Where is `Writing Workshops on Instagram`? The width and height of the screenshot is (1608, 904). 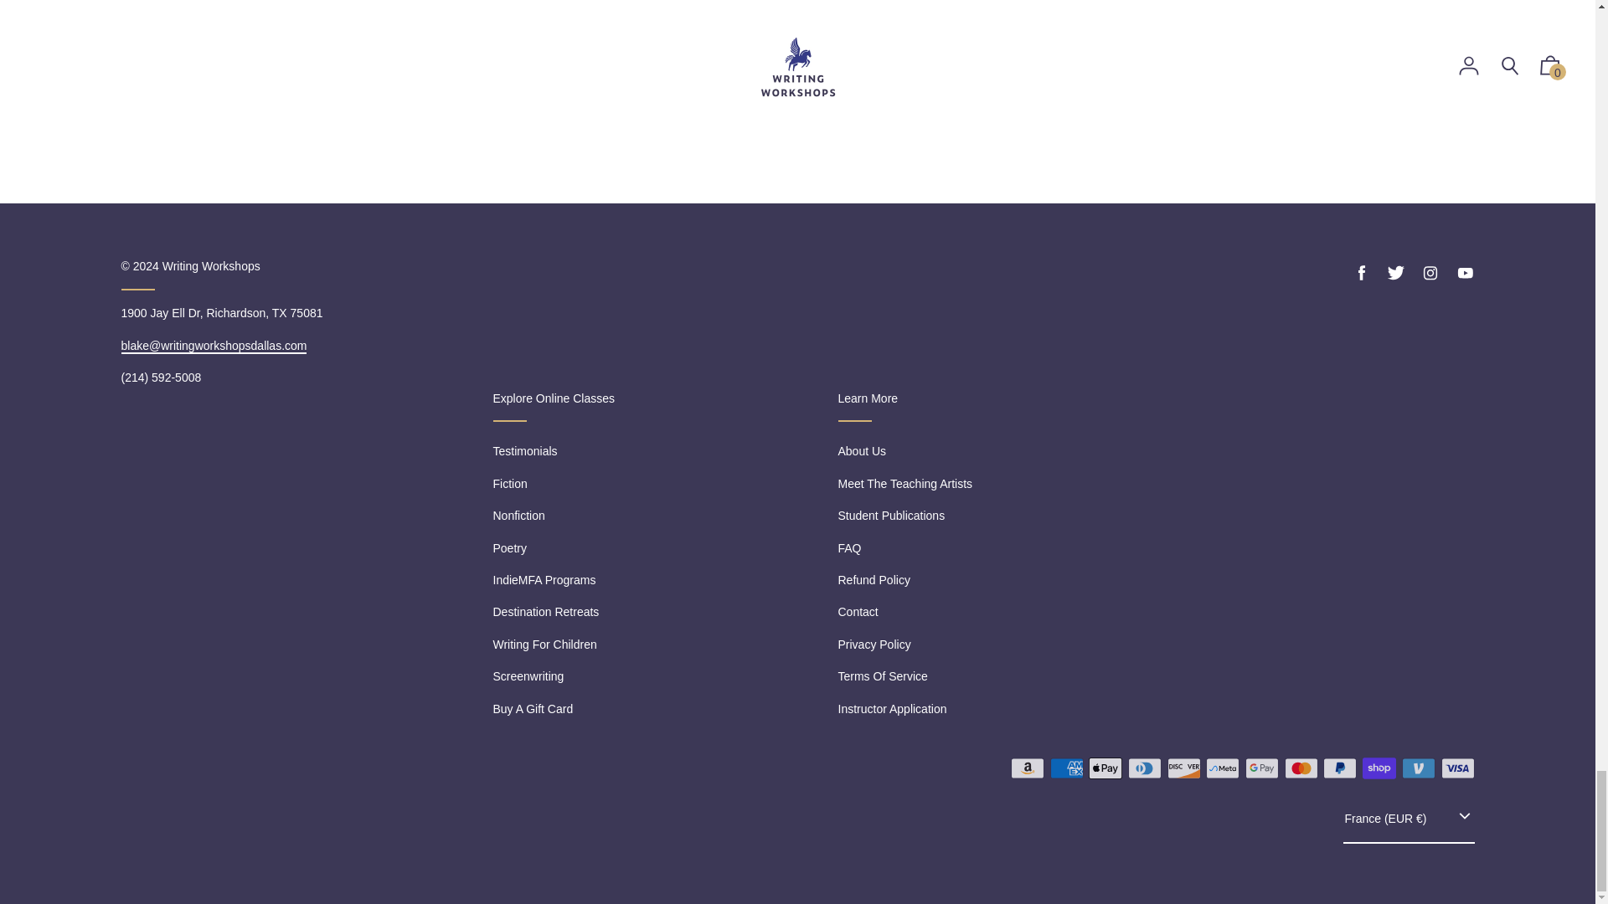 Writing Workshops on Instagram is located at coordinates (1430, 273).